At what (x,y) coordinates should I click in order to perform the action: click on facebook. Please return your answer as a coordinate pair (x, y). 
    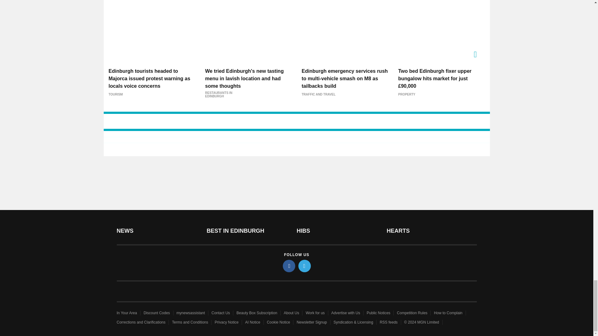
    Looking at the image, I should click on (289, 266).